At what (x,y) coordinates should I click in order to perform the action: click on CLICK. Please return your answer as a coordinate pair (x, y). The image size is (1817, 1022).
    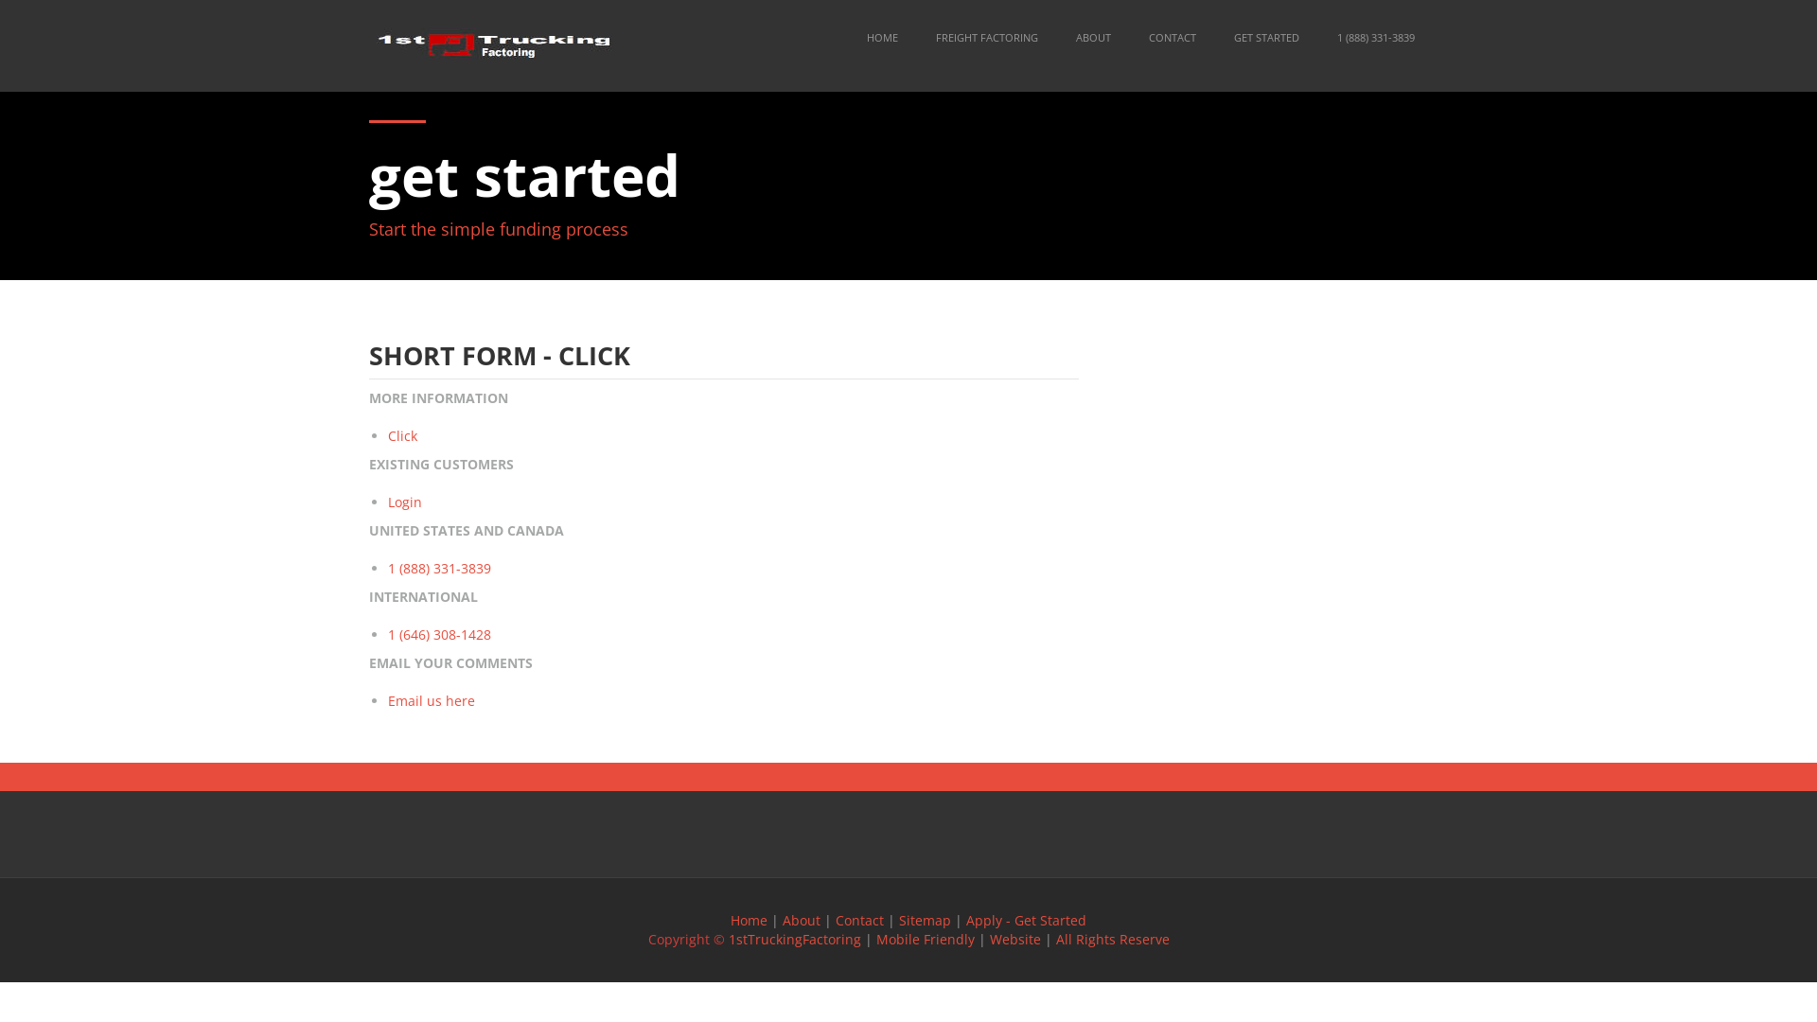
    Looking at the image, I should click on (594, 356).